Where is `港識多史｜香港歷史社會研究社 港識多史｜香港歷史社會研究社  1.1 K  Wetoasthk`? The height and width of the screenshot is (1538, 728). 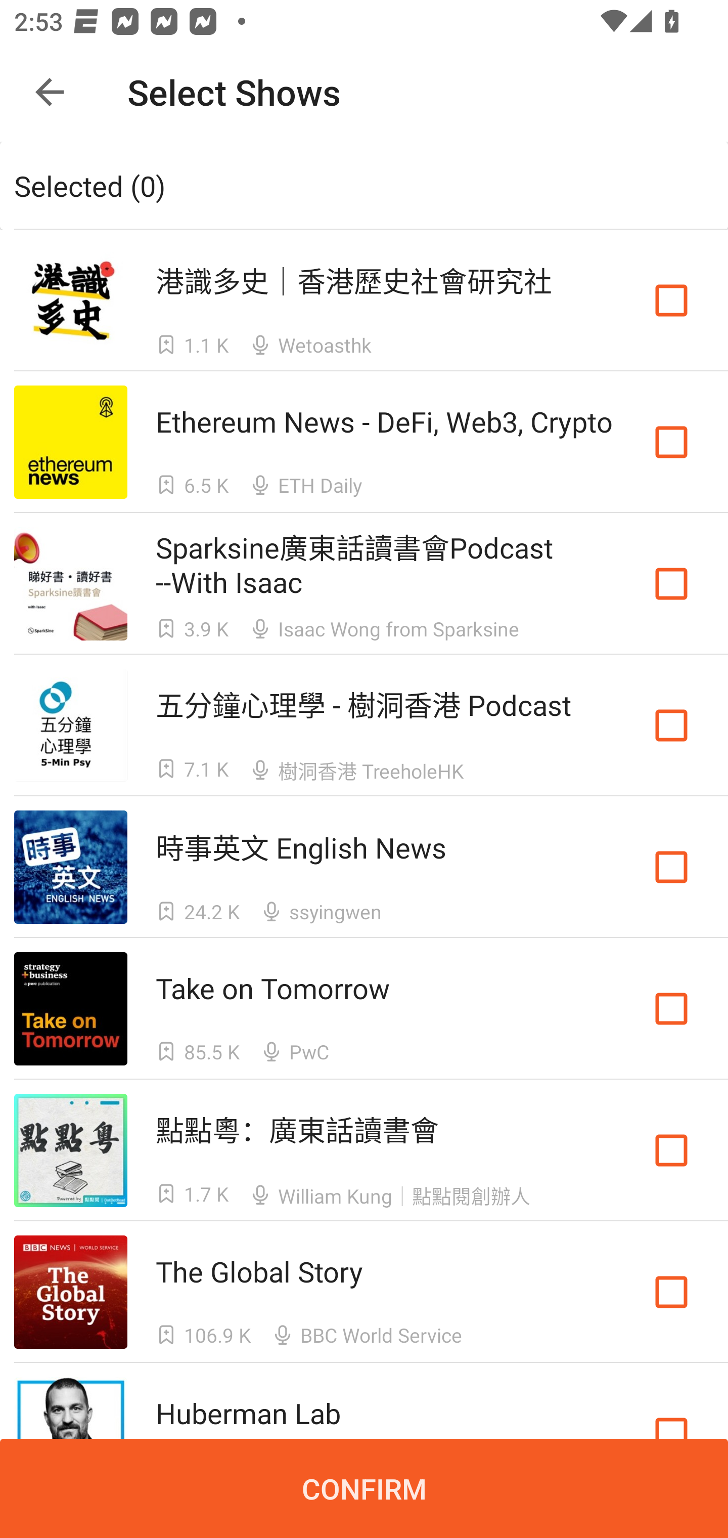
港識多史｜香港歷史社會研究社 港識多史｜香港歷史社會研究社  1.1 K  Wetoasthk is located at coordinates (364, 300).